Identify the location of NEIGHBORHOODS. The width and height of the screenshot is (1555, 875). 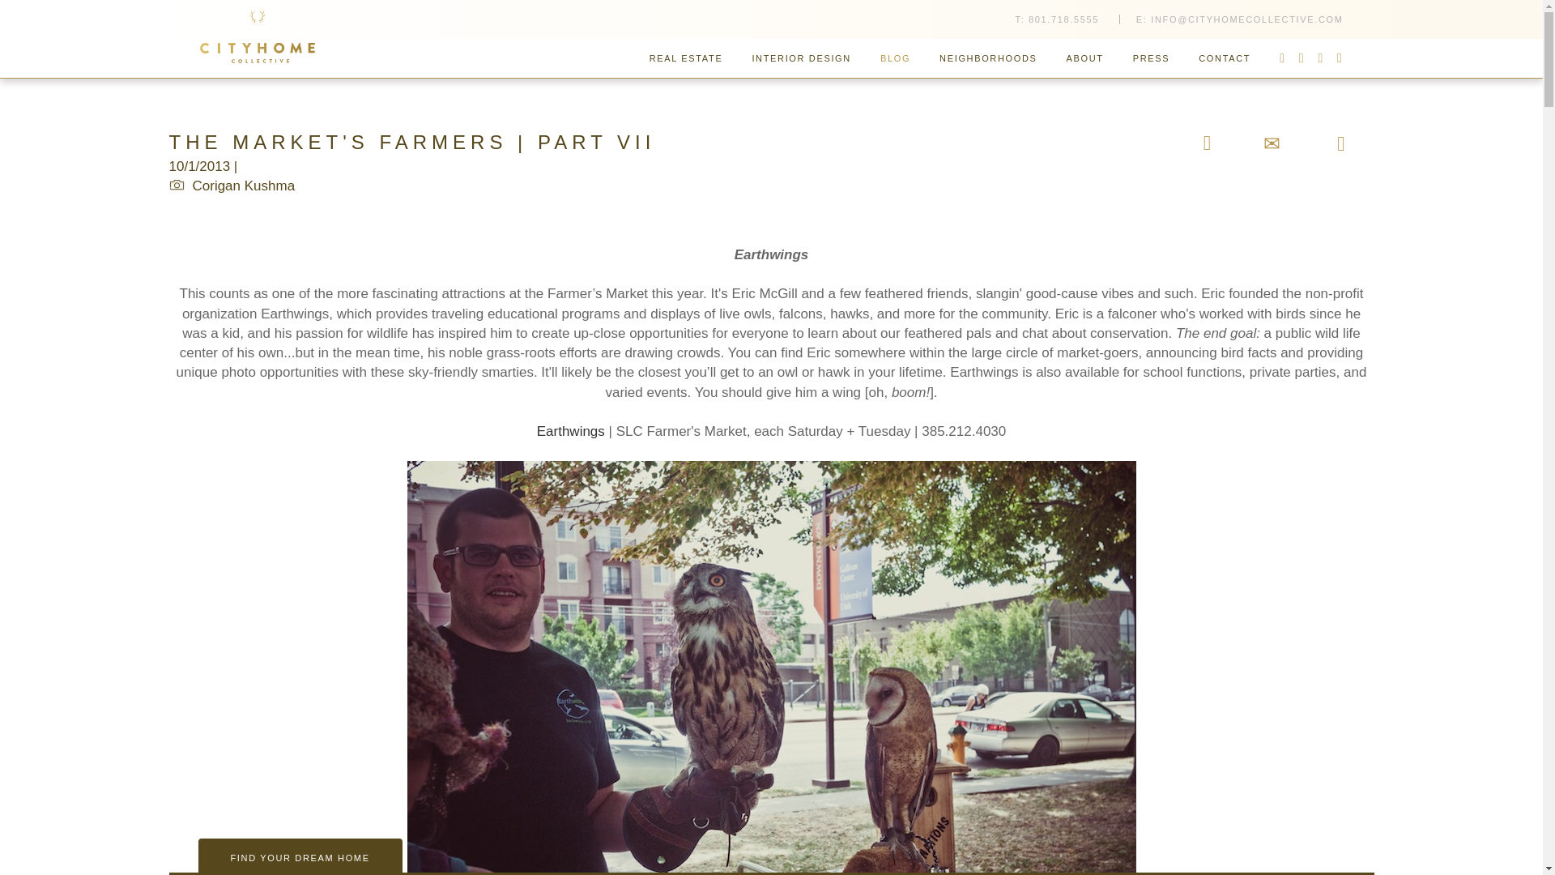
(988, 58).